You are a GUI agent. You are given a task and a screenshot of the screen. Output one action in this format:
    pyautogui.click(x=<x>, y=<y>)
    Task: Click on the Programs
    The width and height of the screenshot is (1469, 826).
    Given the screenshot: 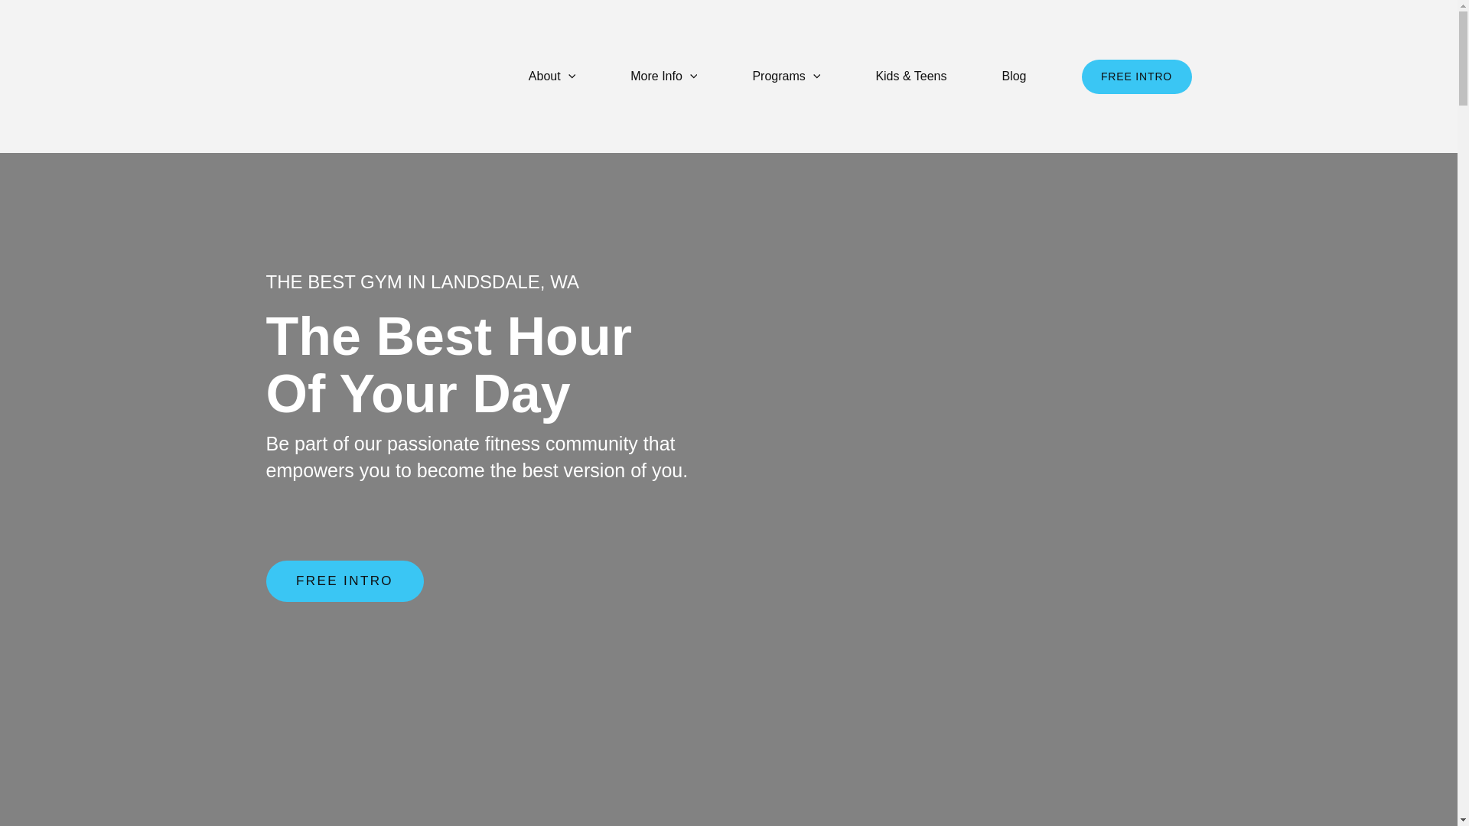 What is the action you would take?
    pyautogui.click(x=785, y=76)
    